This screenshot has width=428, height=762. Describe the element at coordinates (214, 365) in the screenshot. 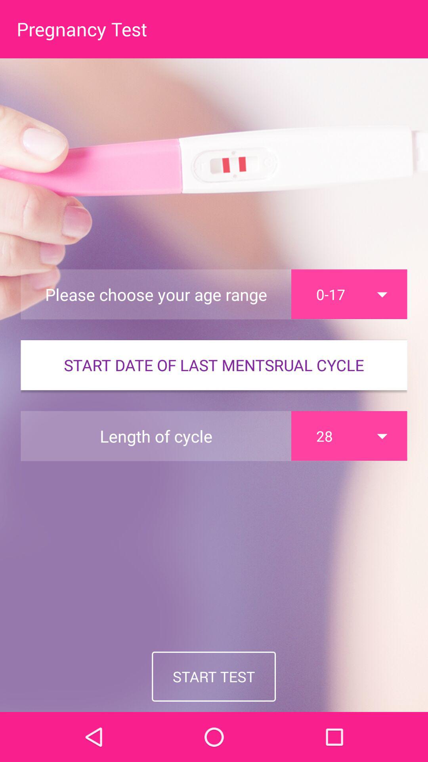

I see `open start date of` at that location.